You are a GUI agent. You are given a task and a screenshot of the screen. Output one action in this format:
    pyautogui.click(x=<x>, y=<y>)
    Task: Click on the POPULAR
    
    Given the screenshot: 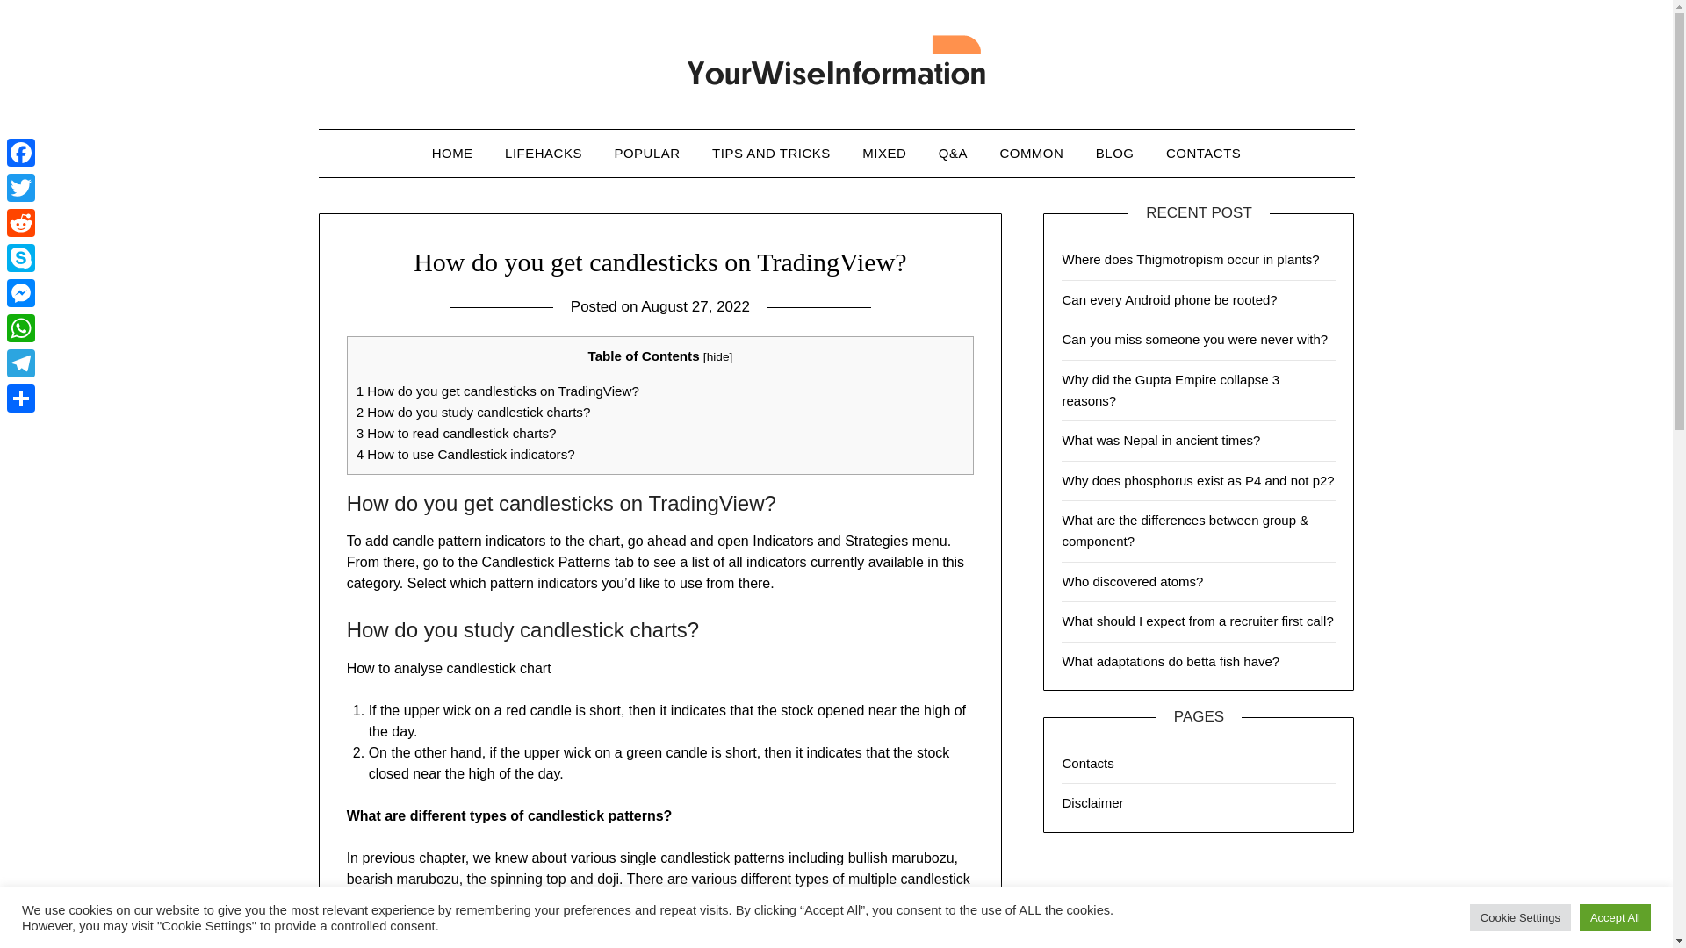 What is the action you would take?
    pyautogui.click(x=646, y=153)
    